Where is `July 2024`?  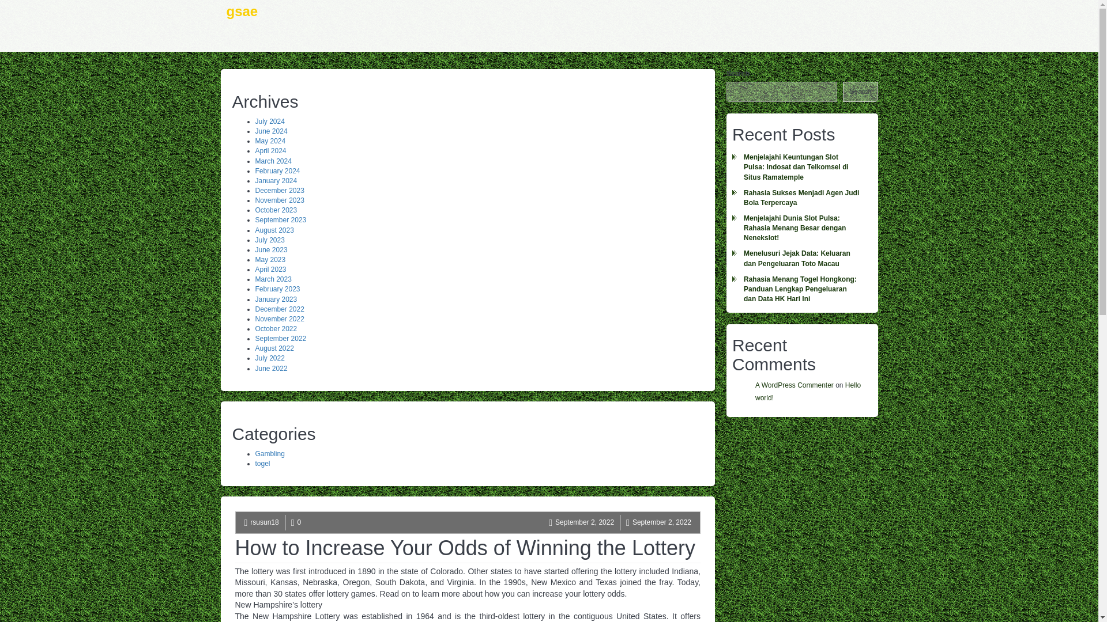
July 2024 is located at coordinates (269, 122).